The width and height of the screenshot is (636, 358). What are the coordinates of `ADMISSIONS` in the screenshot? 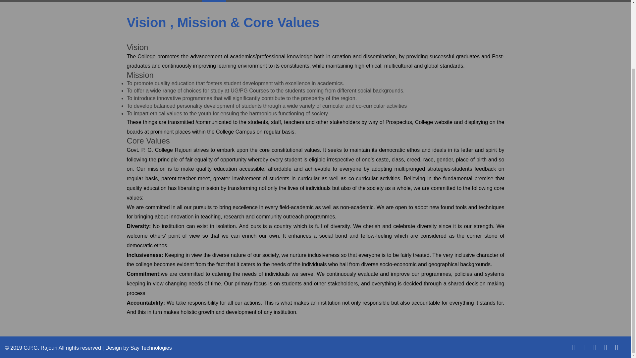 It's located at (357, 1).